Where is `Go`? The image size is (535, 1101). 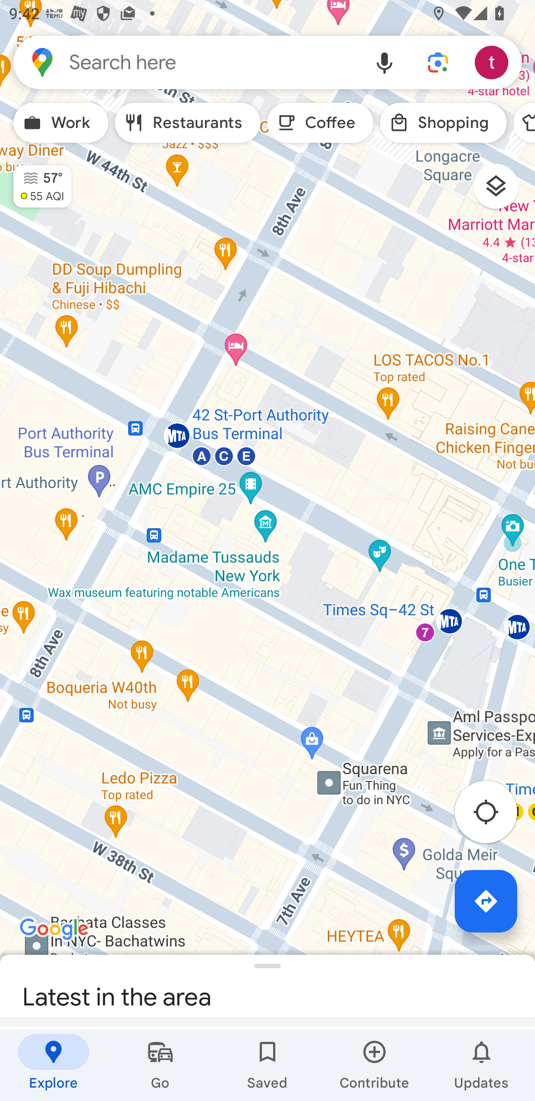
Go is located at coordinates (160, 1065).